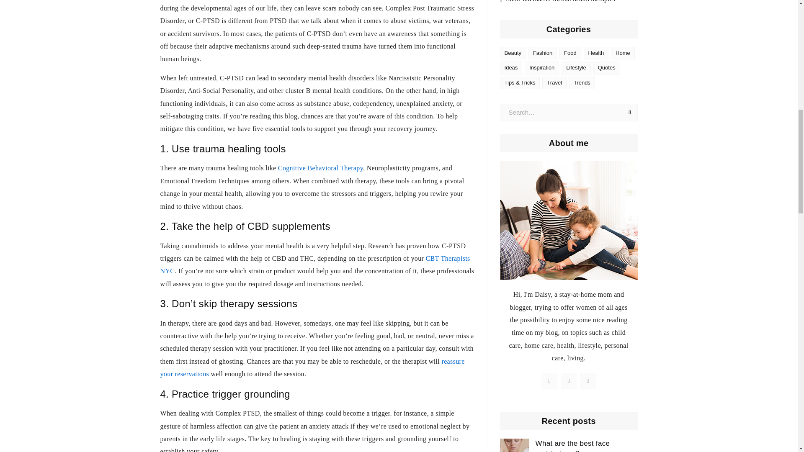 The width and height of the screenshot is (804, 452). Describe the element at coordinates (312, 367) in the screenshot. I see `reassure your reservations` at that location.